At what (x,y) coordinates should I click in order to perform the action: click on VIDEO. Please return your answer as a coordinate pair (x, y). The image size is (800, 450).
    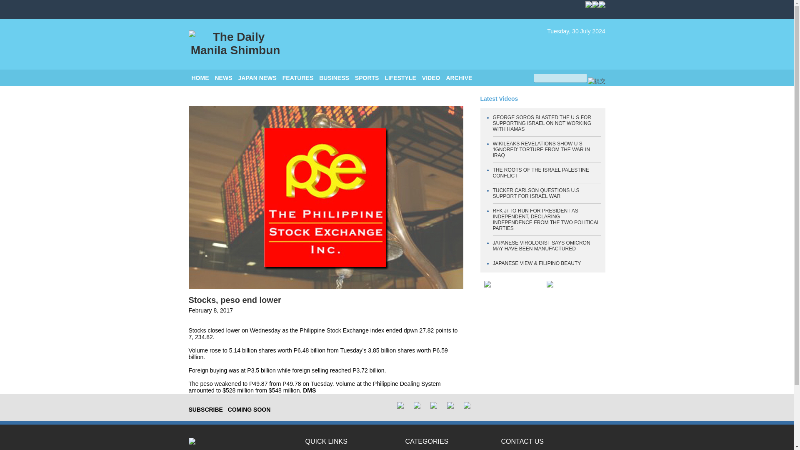
    Looking at the image, I should click on (431, 78).